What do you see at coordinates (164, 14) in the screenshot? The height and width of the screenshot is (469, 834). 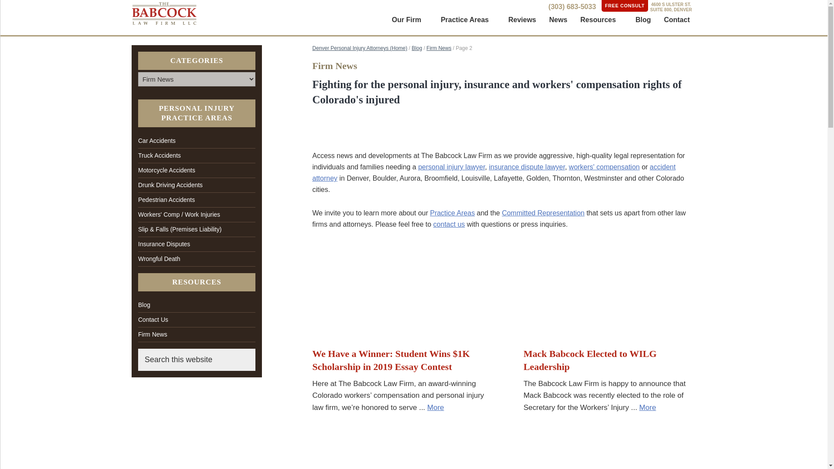 I see `The Babcock Law Firm` at bounding box center [164, 14].